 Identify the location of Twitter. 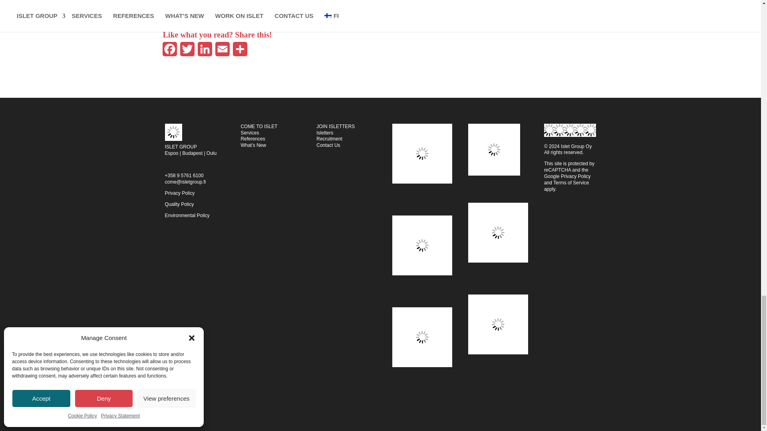
(187, 51).